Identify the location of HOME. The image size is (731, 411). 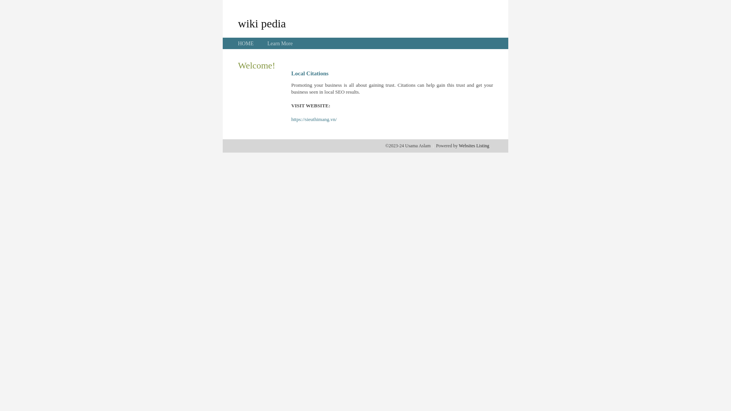
(246, 43).